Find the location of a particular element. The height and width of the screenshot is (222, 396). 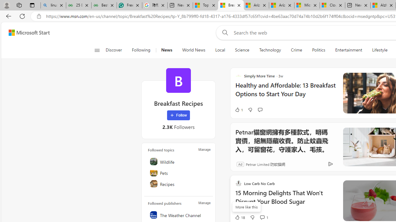

View comments 1 Comment is located at coordinates (262, 217).